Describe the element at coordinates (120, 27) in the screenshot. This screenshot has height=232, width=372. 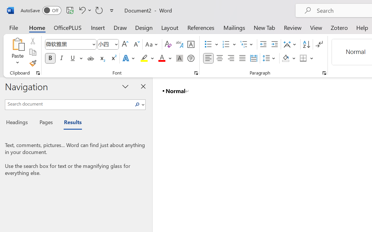
I see `Draw` at that location.